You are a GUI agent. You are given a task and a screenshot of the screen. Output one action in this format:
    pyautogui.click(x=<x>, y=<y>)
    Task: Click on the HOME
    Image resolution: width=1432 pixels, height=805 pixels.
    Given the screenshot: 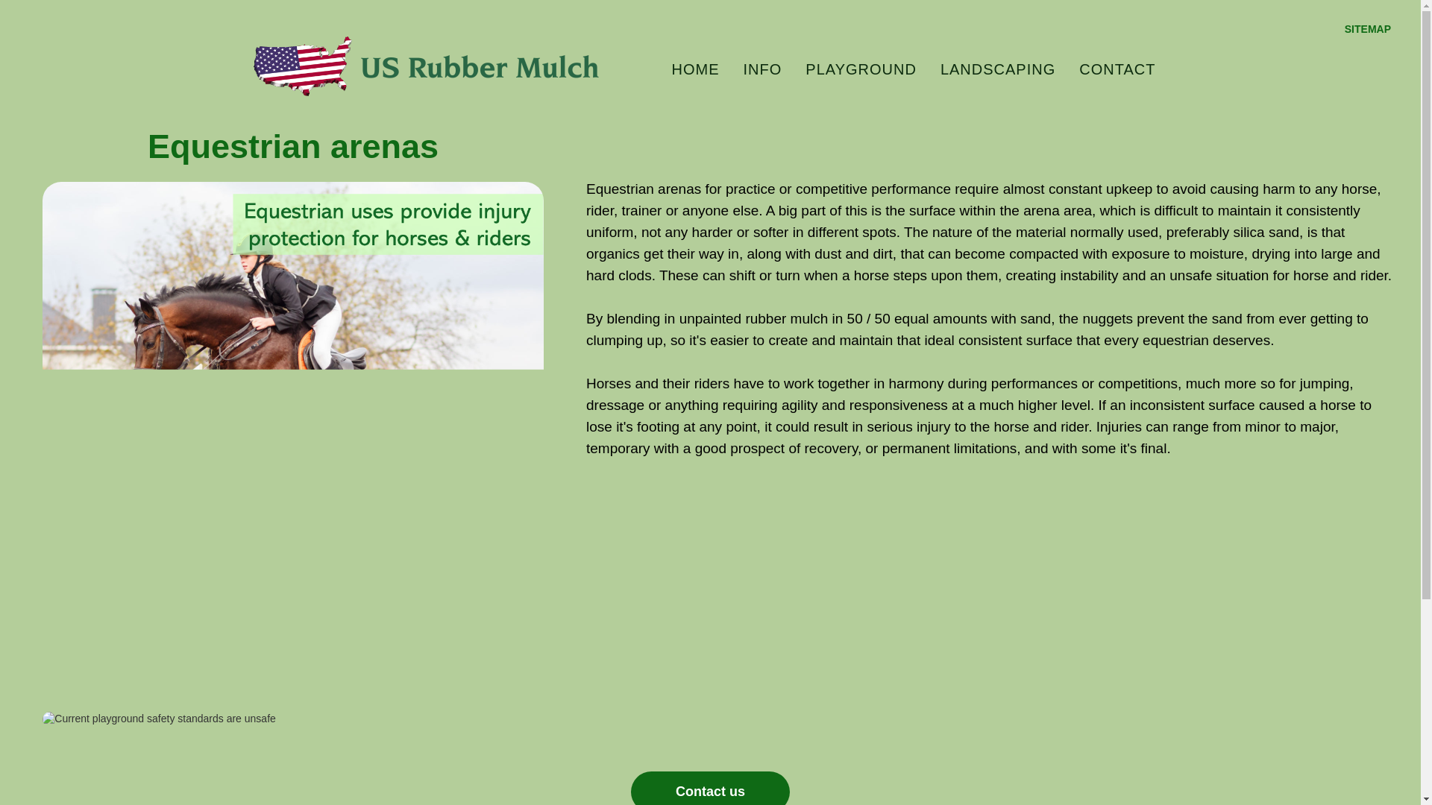 What is the action you would take?
    pyautogui.click(x=696, y=69)
    